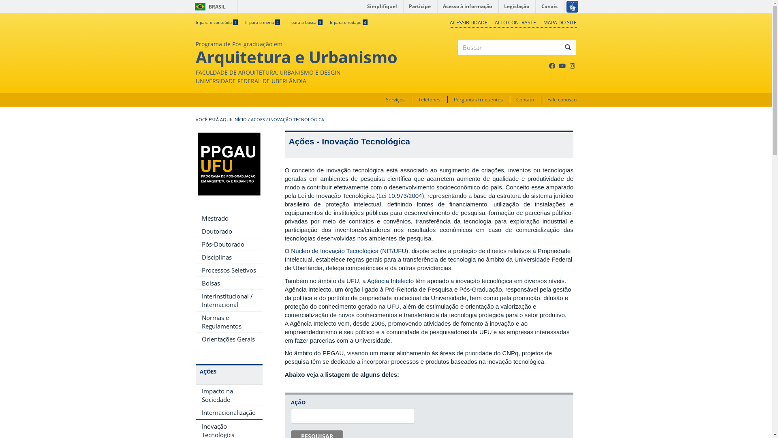  Describe the element at coordinates (229, 270) in the screenshot. I see `Processos Seletivos` at that location.